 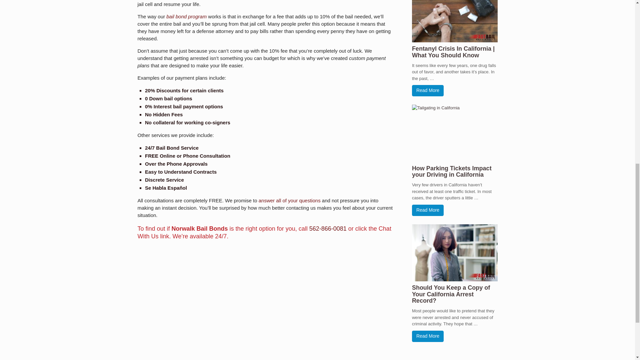 I want to click on 562-866-0081, so click(x=328, y=229).